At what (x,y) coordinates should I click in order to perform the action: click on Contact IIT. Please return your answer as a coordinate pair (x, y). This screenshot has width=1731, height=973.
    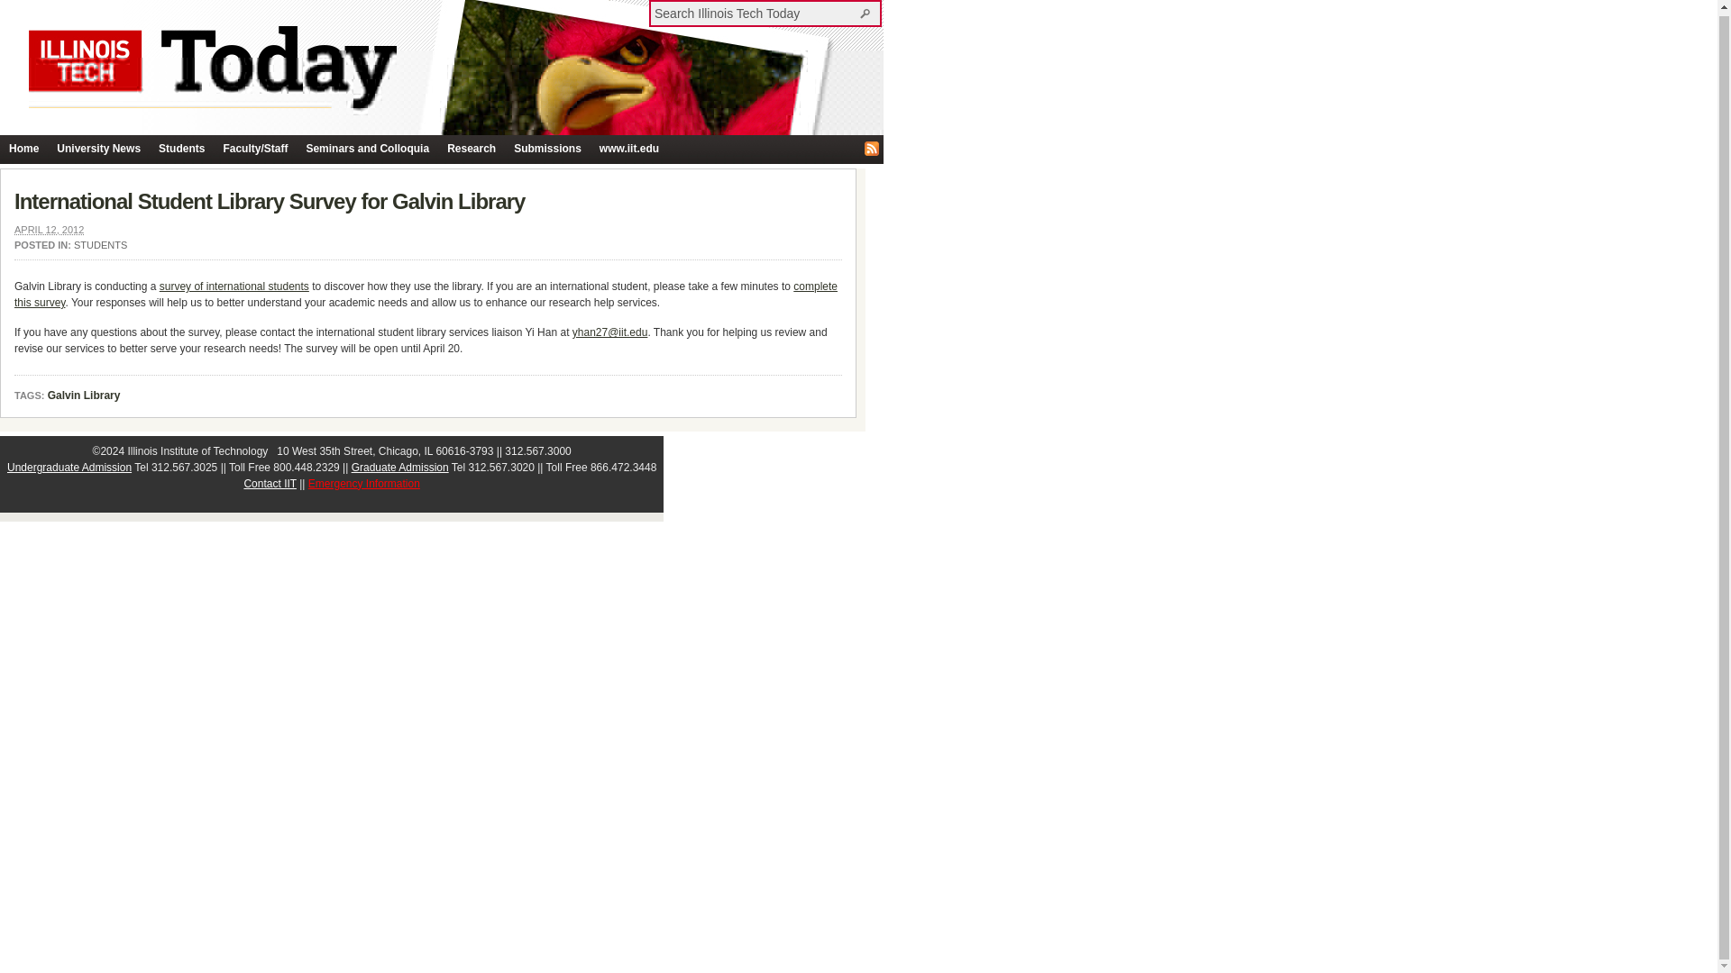
    Looking at the image, I should click on (270, 484).